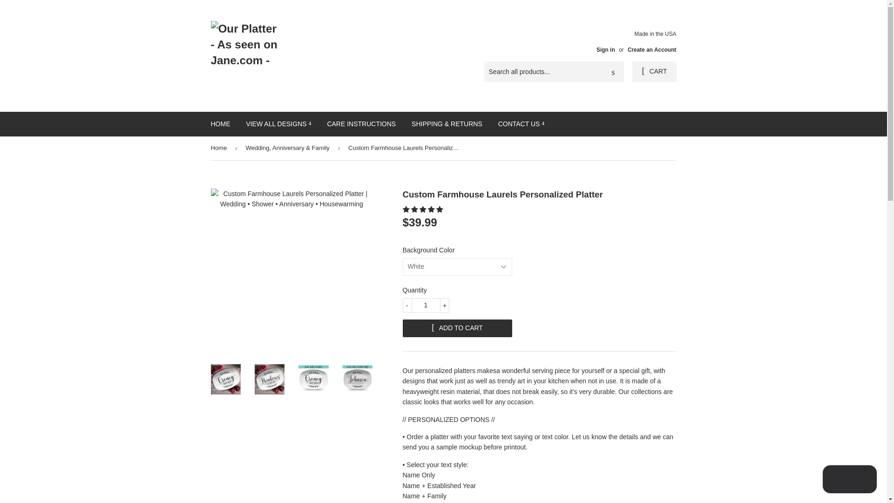 This screenshot has width=894, height=503. What do you see at coordinates (361, 123) in the screenshot?
I see `CARE INSTRUCTIONS` at bounding box center [361, 123].